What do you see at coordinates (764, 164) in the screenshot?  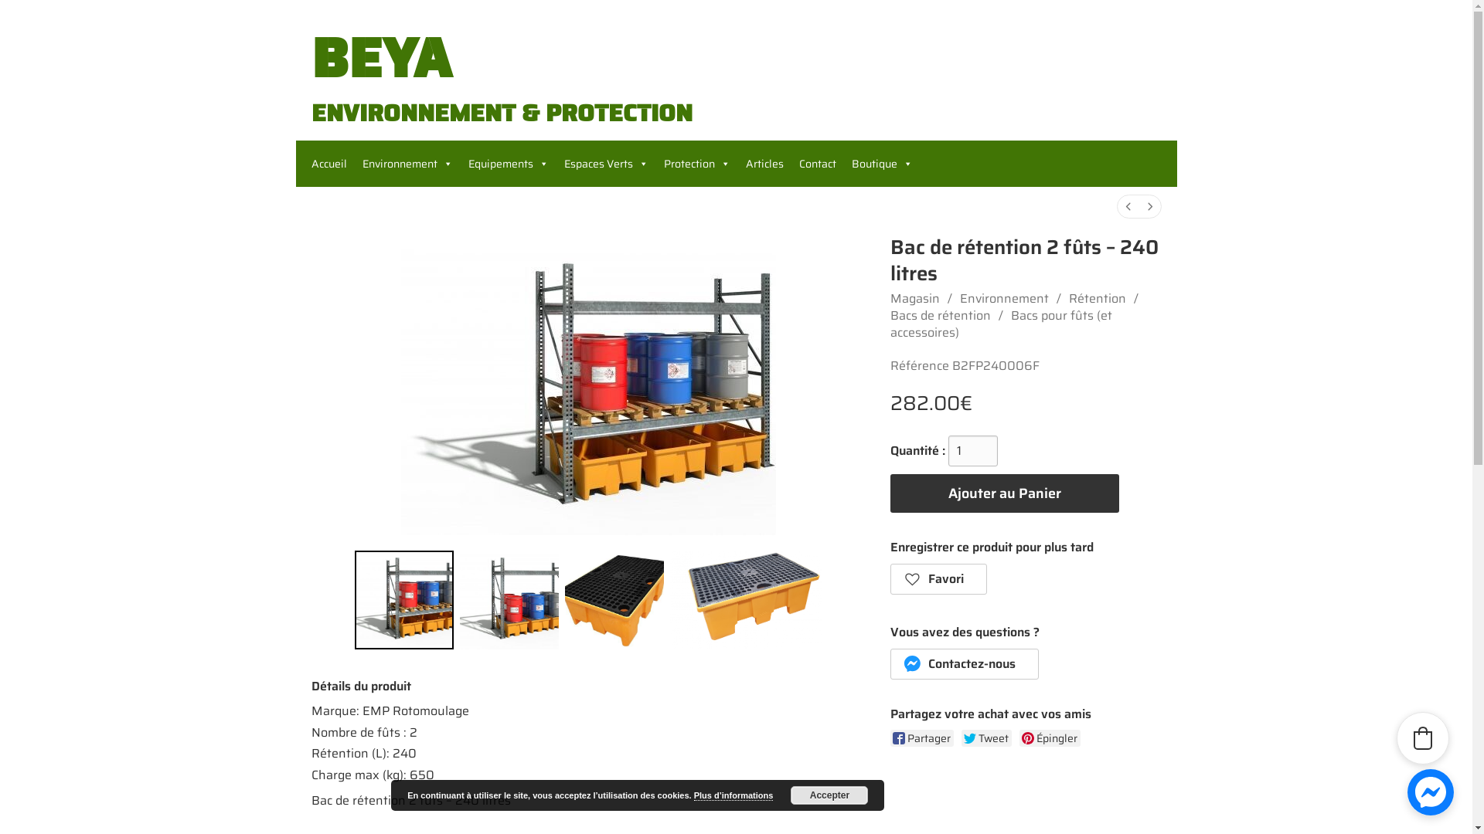 I see `Articles` at bounding box center [764, 164].